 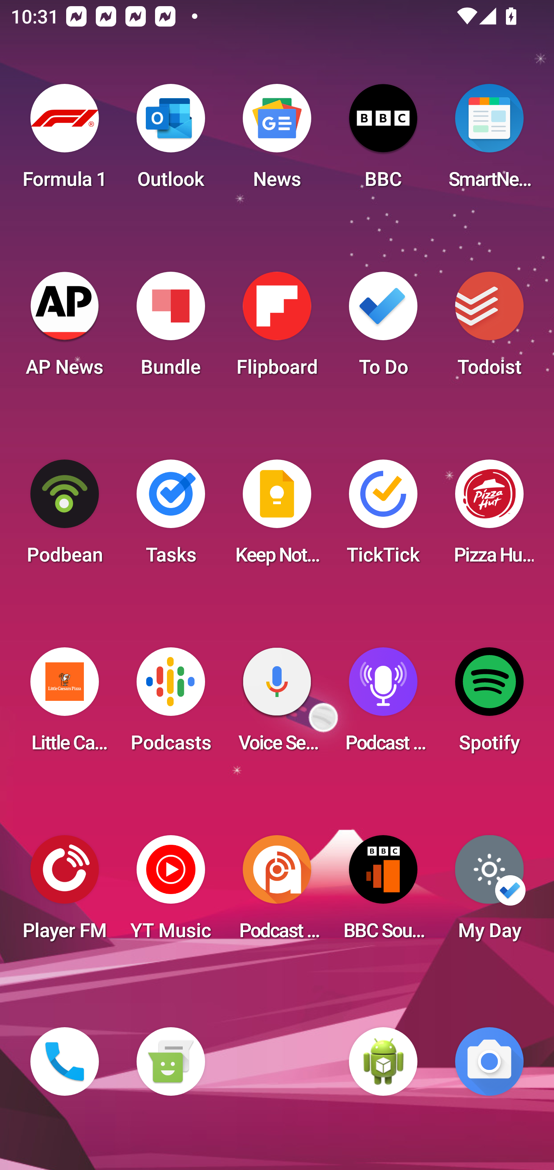 I want to click on My Day, so click(x=489, y=892).